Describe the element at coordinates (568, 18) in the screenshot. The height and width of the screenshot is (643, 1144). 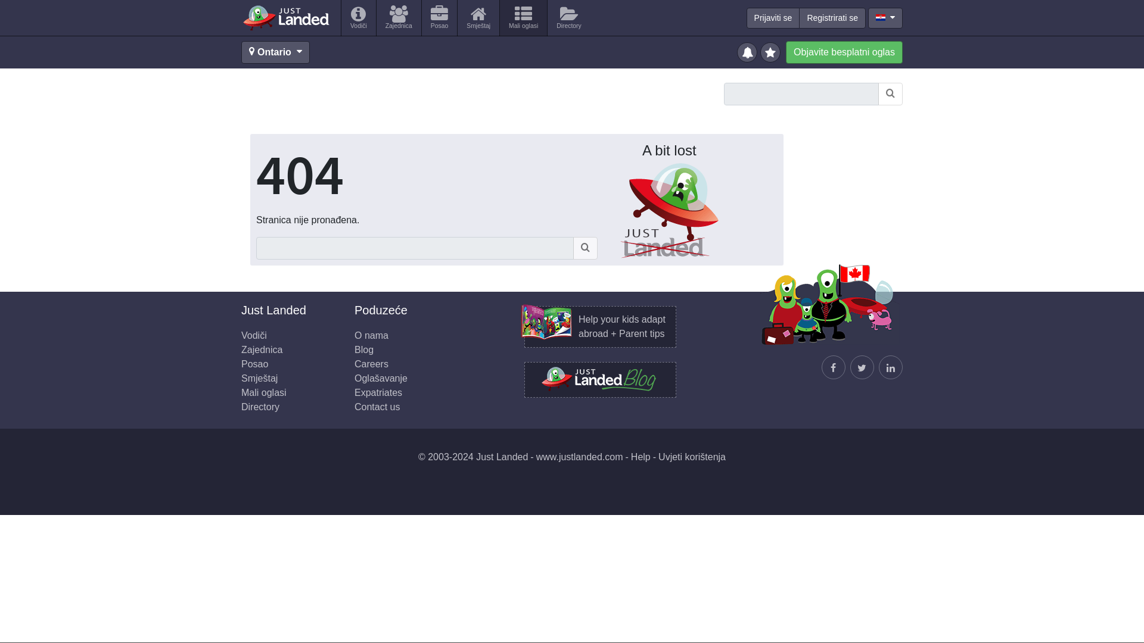
I see `Directory` at that location.